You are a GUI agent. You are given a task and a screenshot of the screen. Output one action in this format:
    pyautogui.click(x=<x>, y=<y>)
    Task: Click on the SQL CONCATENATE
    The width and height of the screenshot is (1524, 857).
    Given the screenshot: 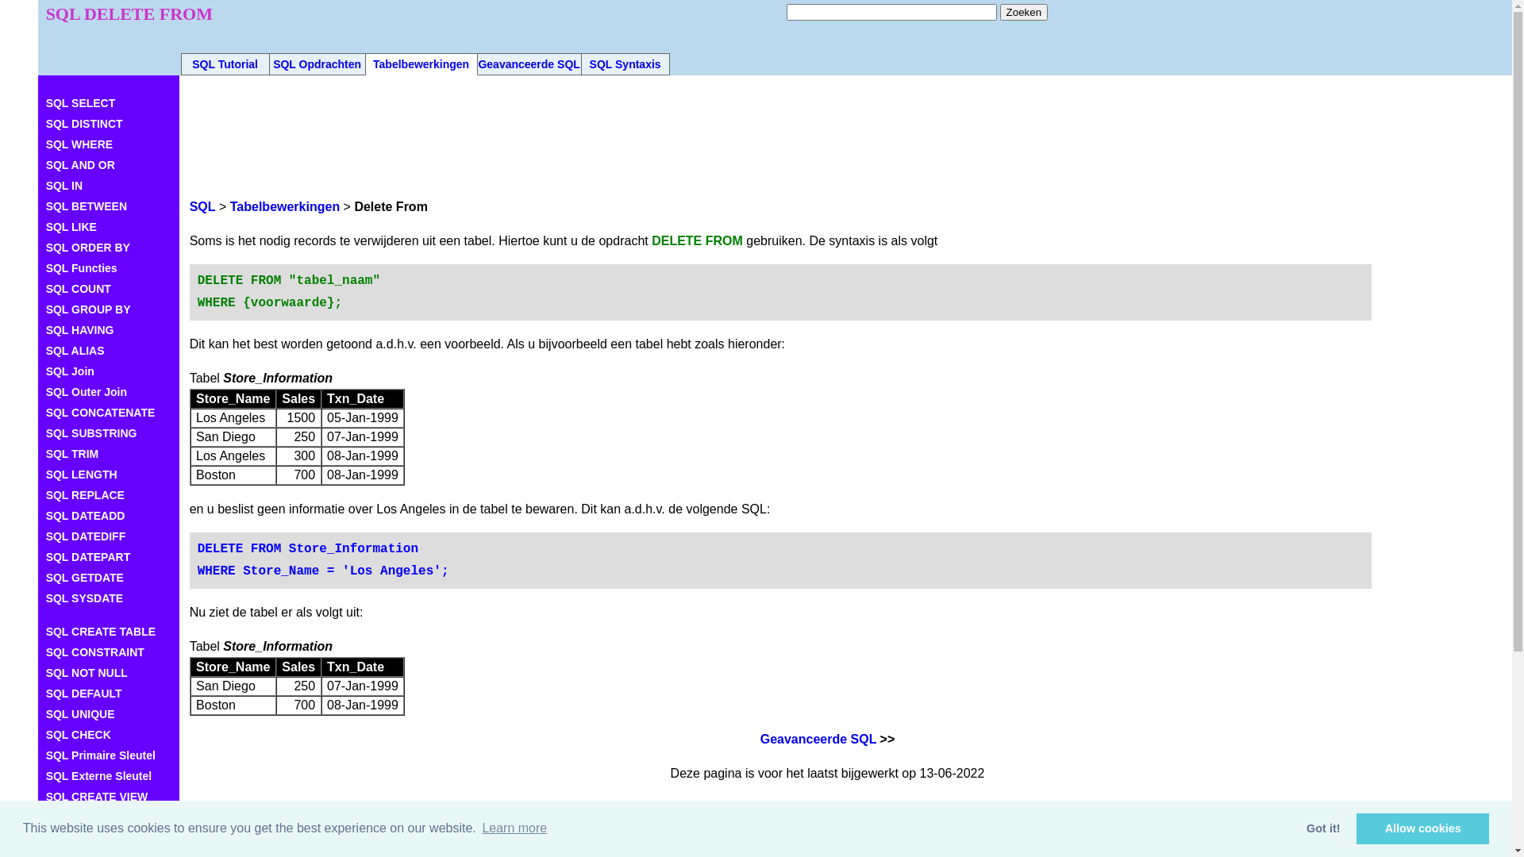 What is the action you would take?
    pyautogui.click(x=109, y=413)
    